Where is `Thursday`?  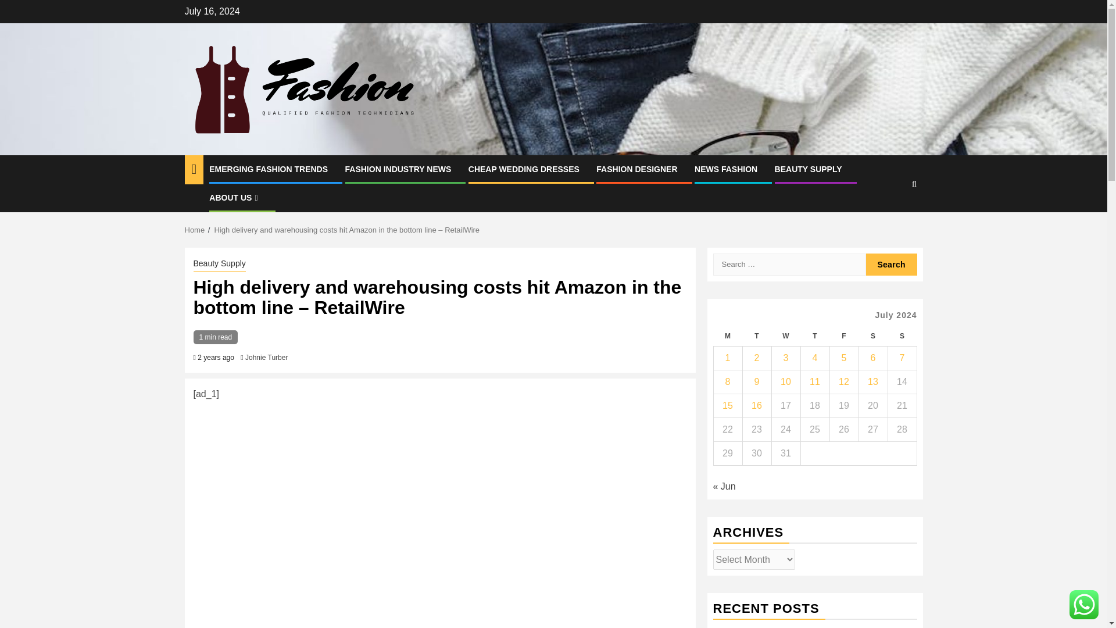
Thursday is located at coordinates (814, 336).